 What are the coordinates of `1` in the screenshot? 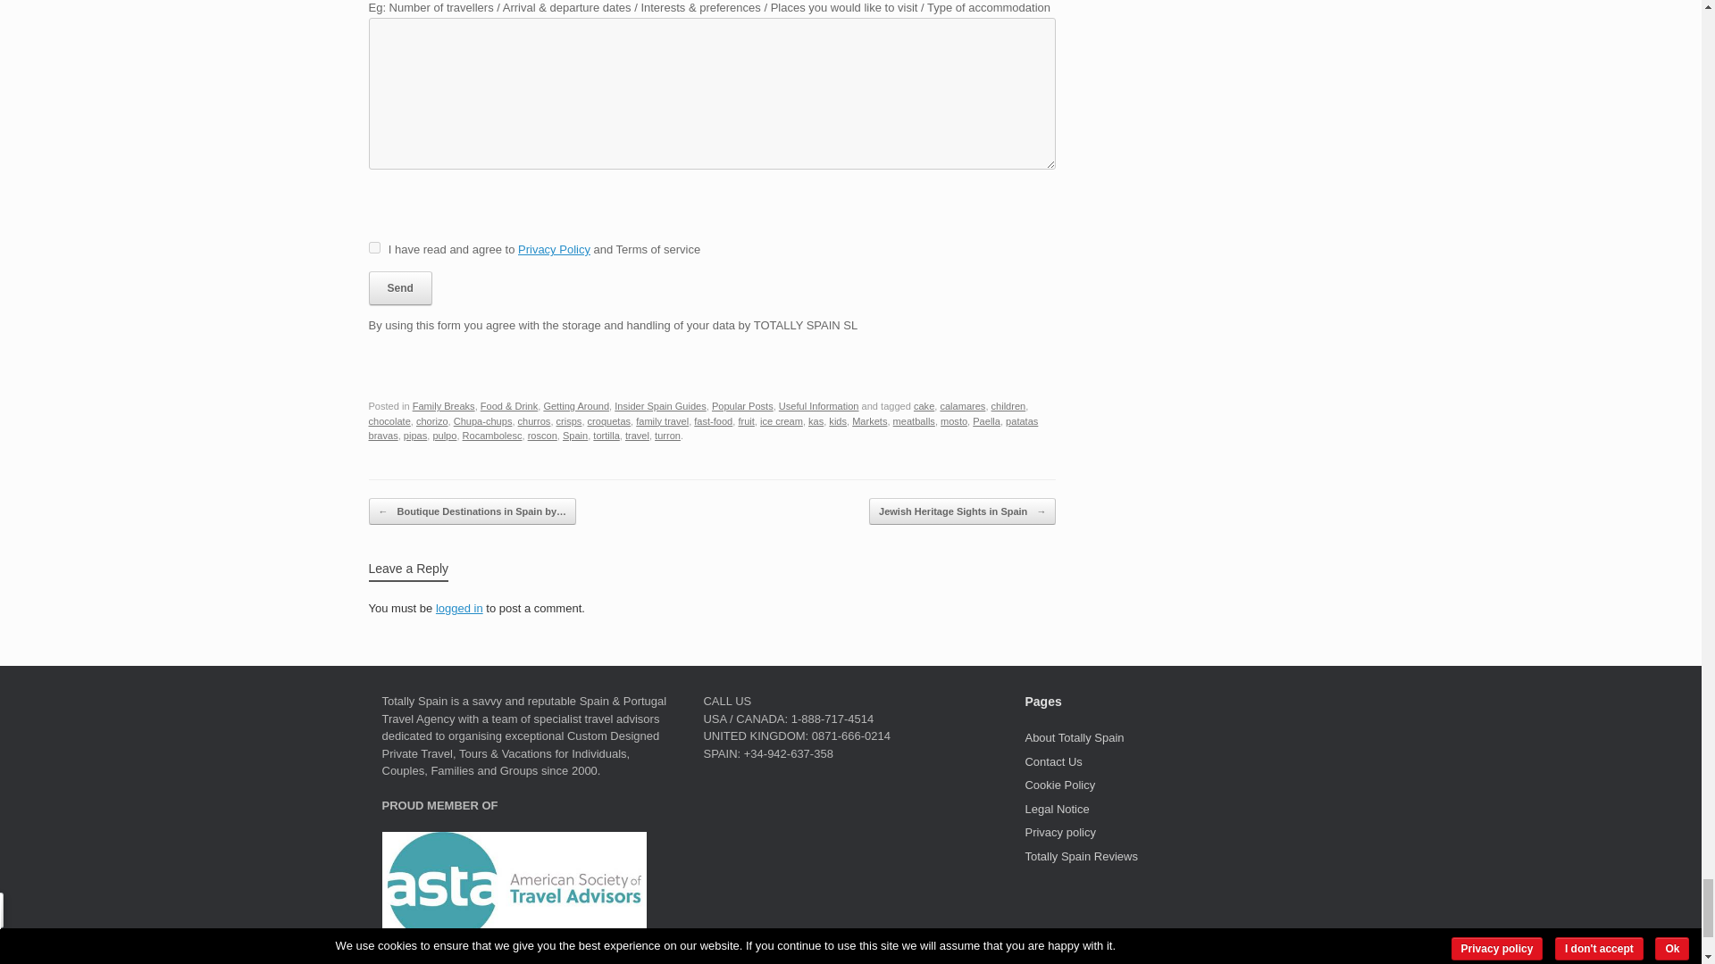 It's located at (373, 248).